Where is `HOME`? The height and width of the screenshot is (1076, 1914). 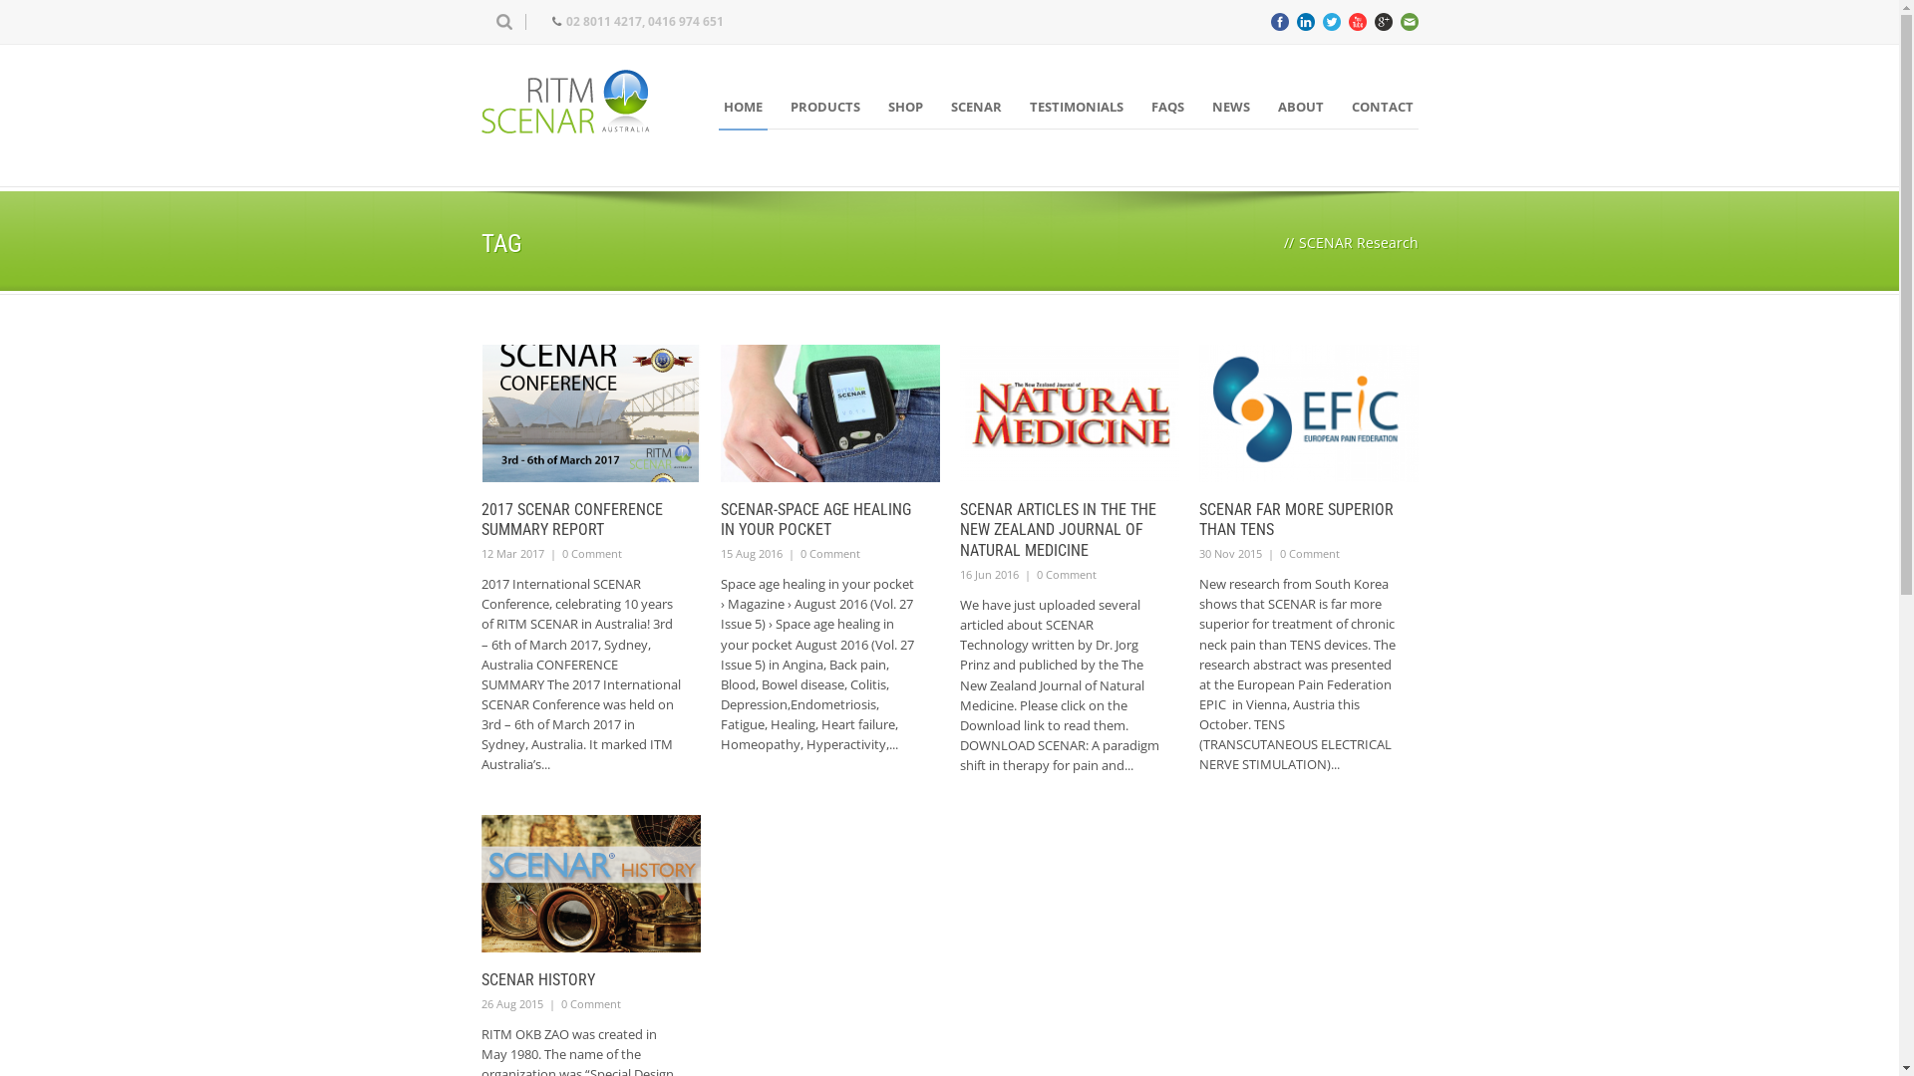
HOME is located at coordinates (742, 107).